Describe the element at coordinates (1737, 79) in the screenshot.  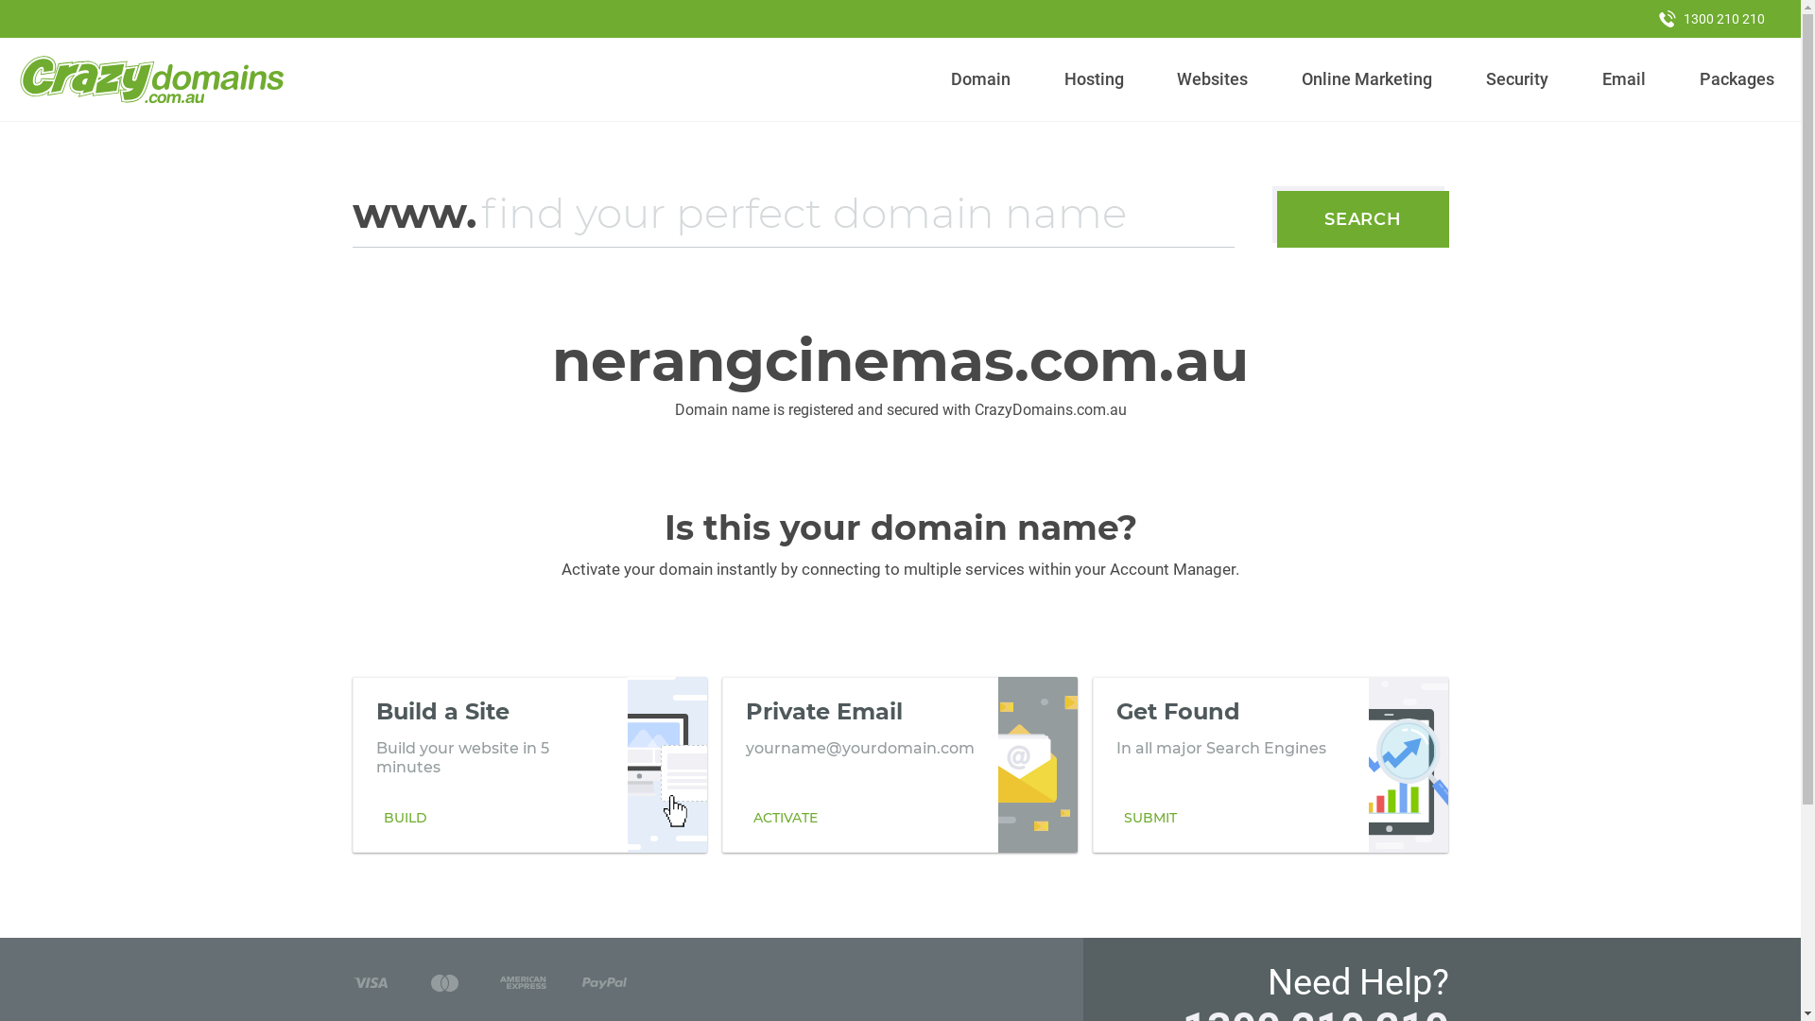
I see `Packages` at that location.